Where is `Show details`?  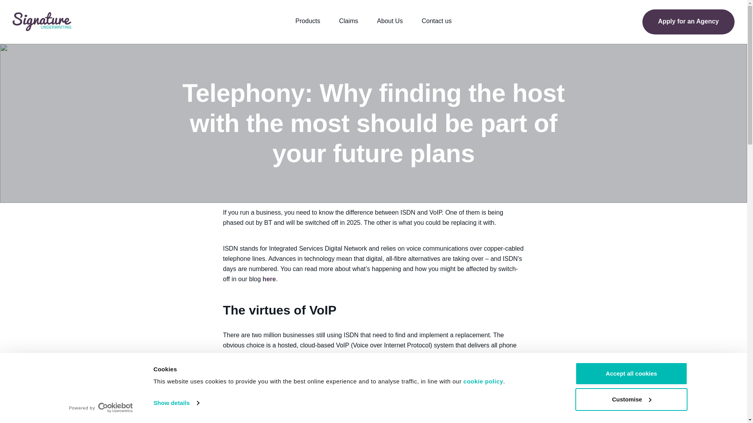
Show details is located at coordinates (176, 403).